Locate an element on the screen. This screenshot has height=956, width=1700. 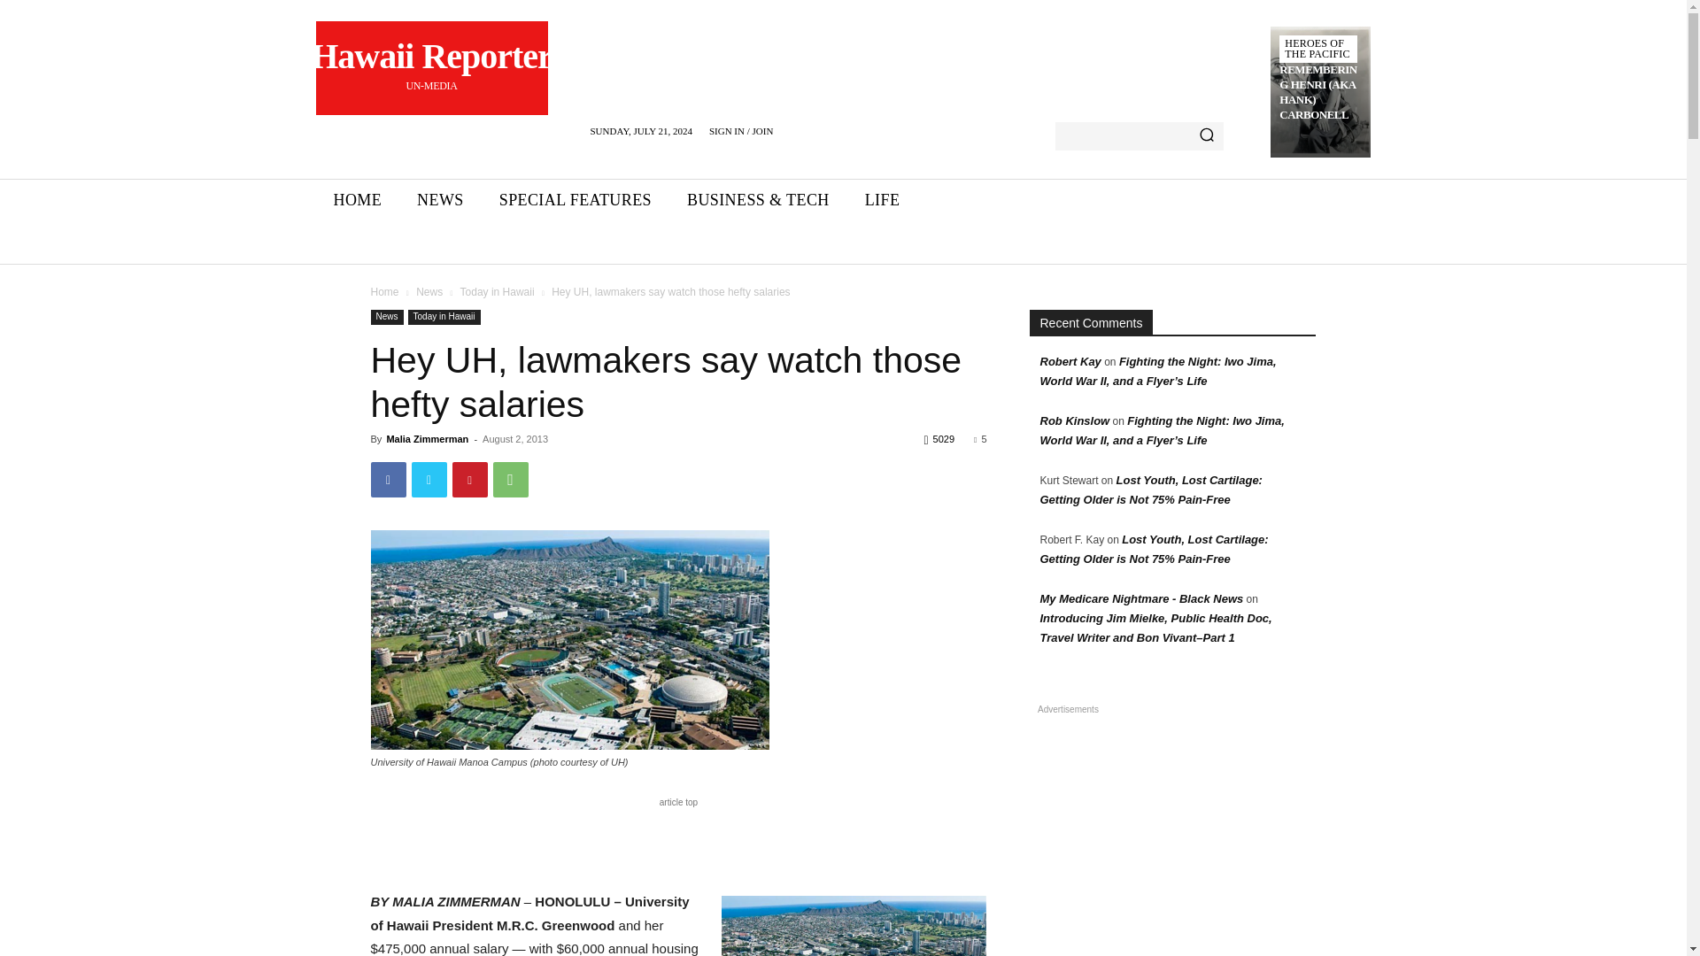
NEWS is located at coordinates (440, 200).